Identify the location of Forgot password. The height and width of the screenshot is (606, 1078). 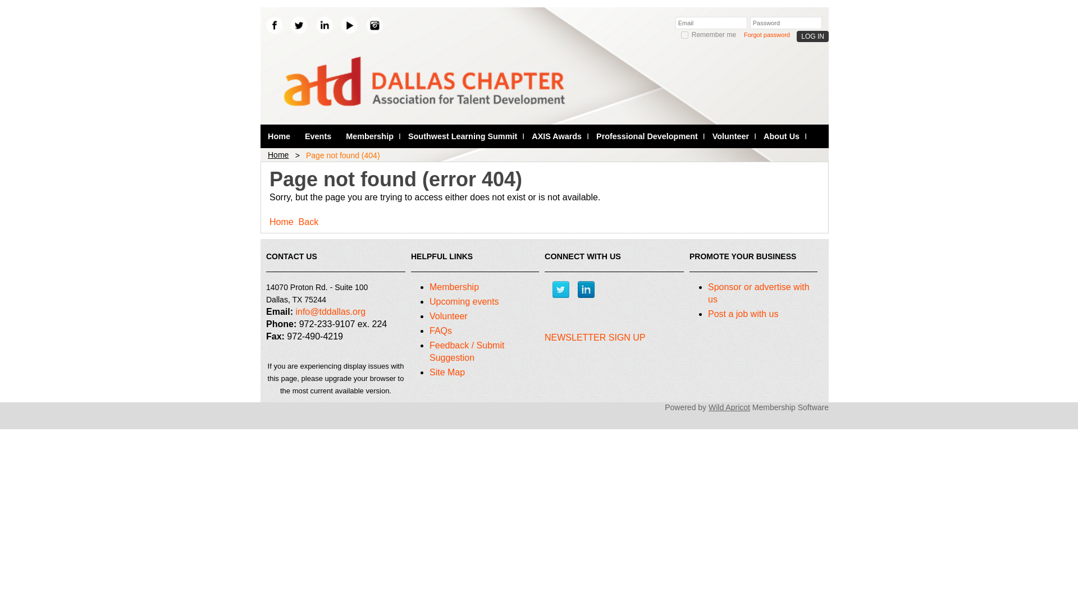
(767, 35).